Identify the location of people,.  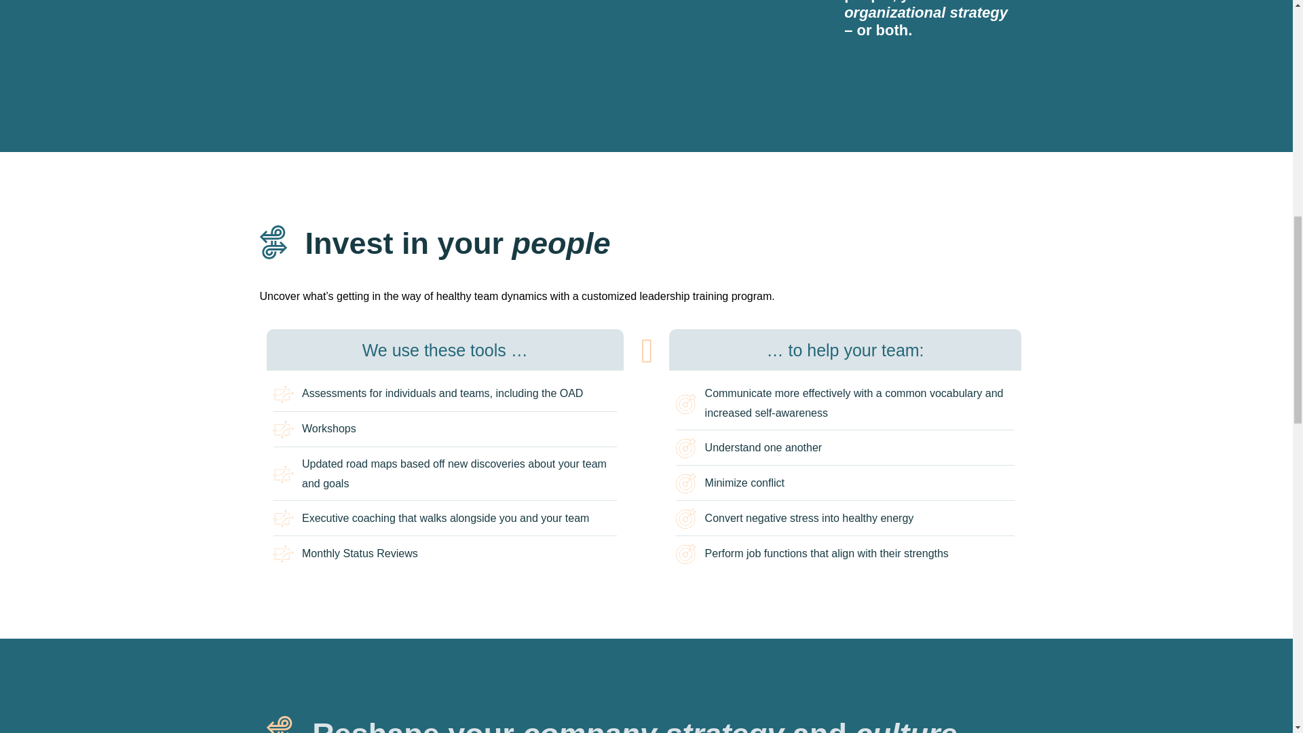
(872, 1).